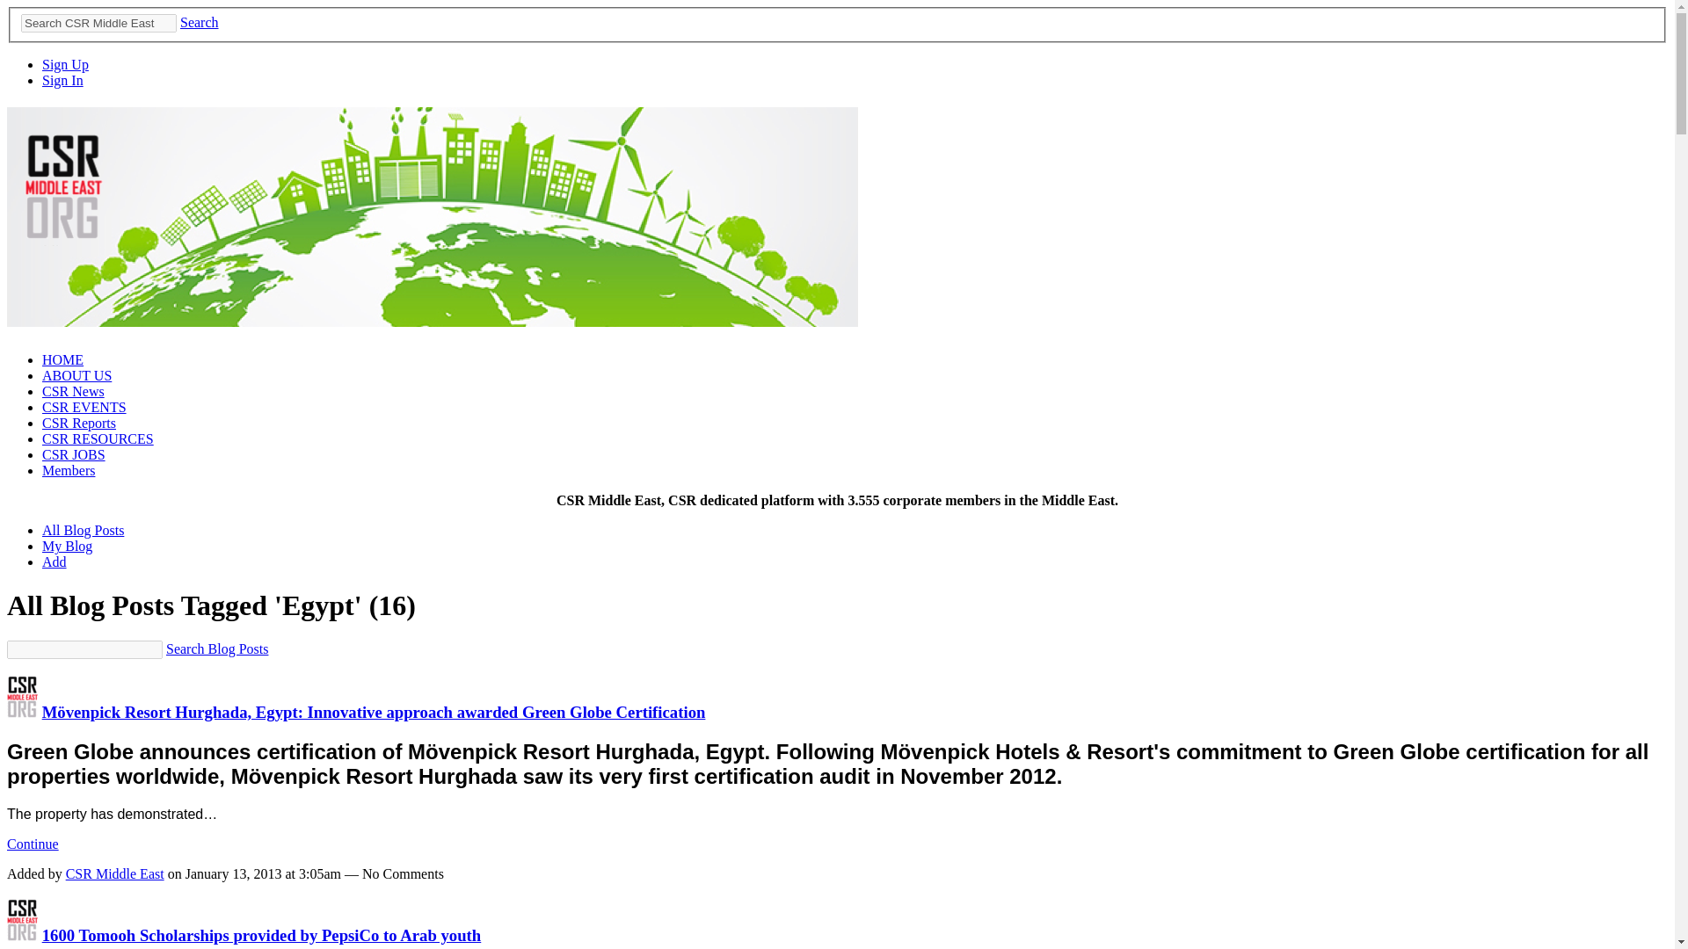  What do you see at coordinates (62, 81) in the screenshot?
I see `Sign In` at bounding box center [62, 81].